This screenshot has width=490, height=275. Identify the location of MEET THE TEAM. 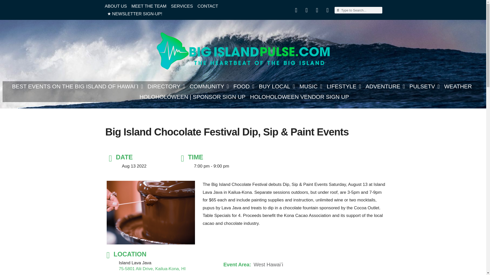
(149, 6).